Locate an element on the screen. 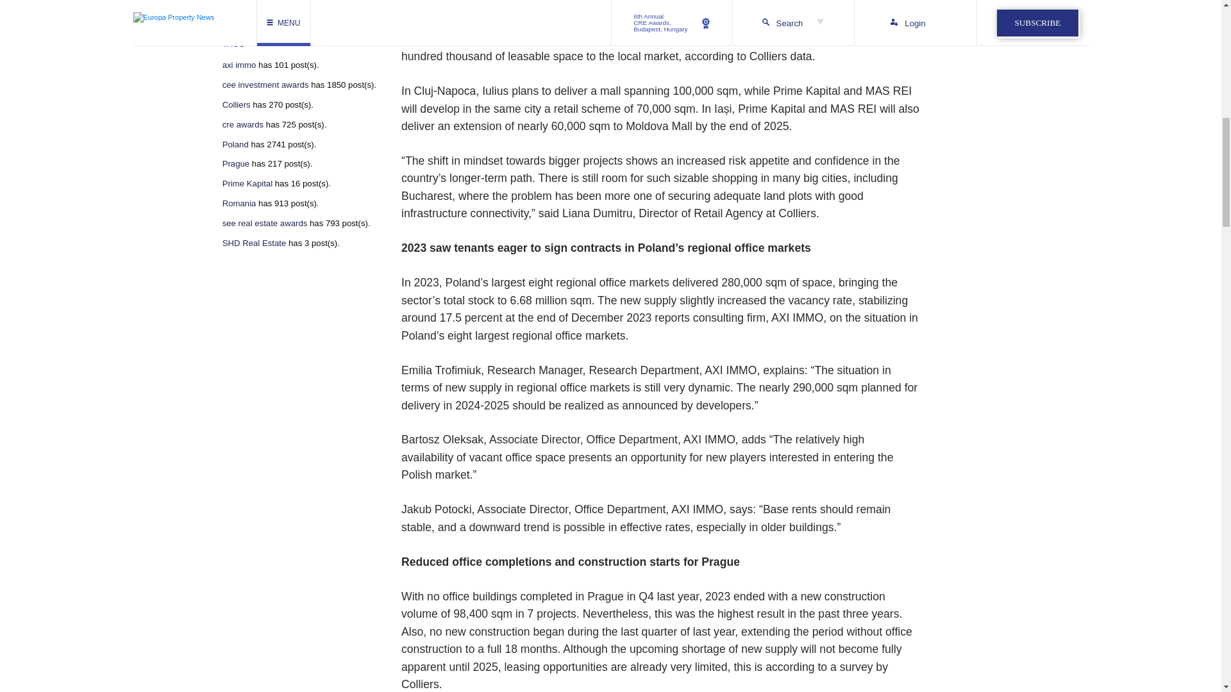  cee investment awards is located at coordinates (265, 85).